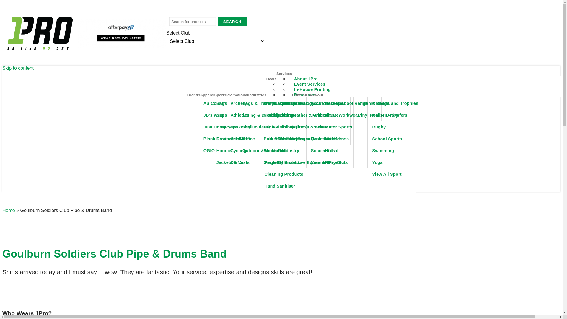 This screenshot has height=319, width=567. I want to click on Crop Tops, so click(236, 127).